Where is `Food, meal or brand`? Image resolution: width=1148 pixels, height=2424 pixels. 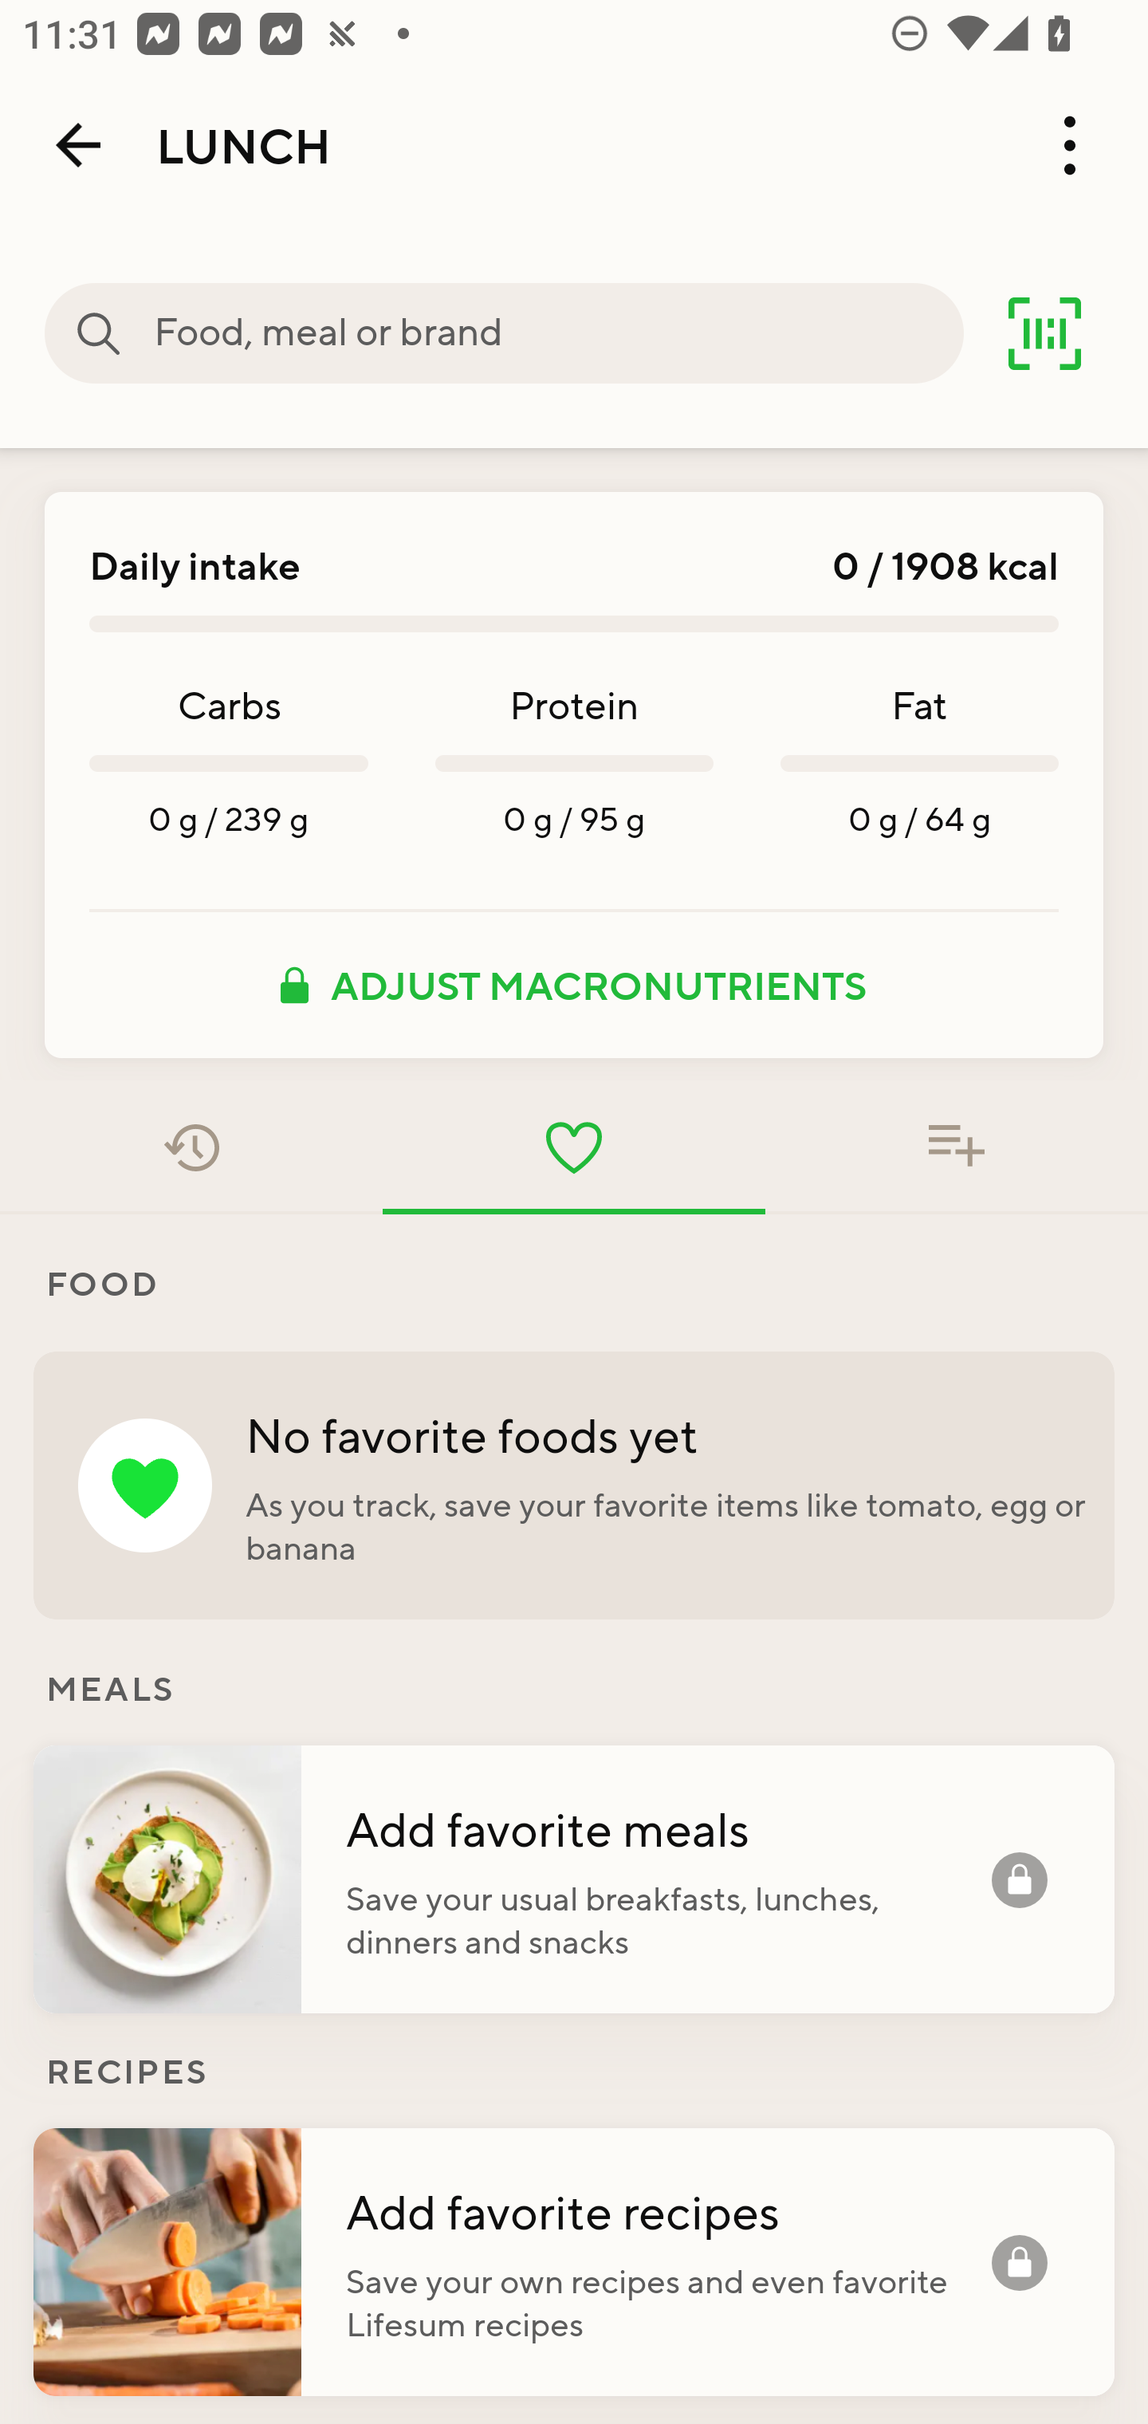
Food, meal or brand is located at coordinates (99, 333).